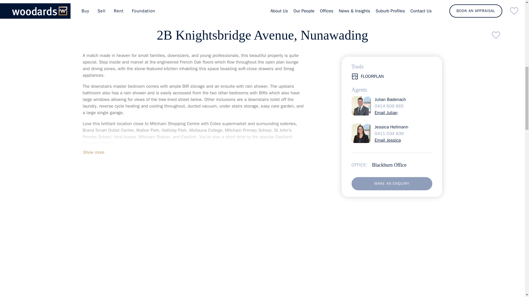 The width and height of the screenshot is (529, 297). What do you see at coordinates (389, 92) in the screenshot?
I see `0411 034 939` at bounding box center [389, 92].